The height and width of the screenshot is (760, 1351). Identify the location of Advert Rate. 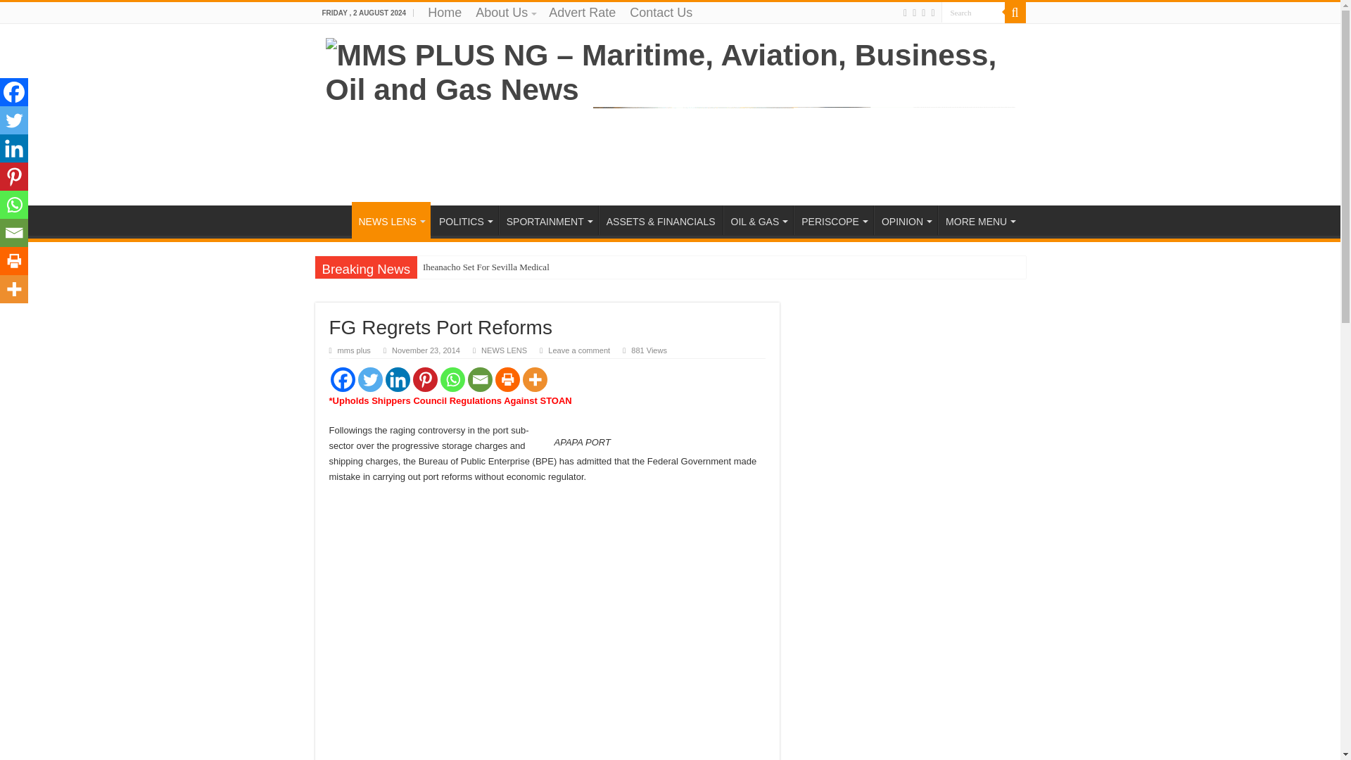
(582, 13).